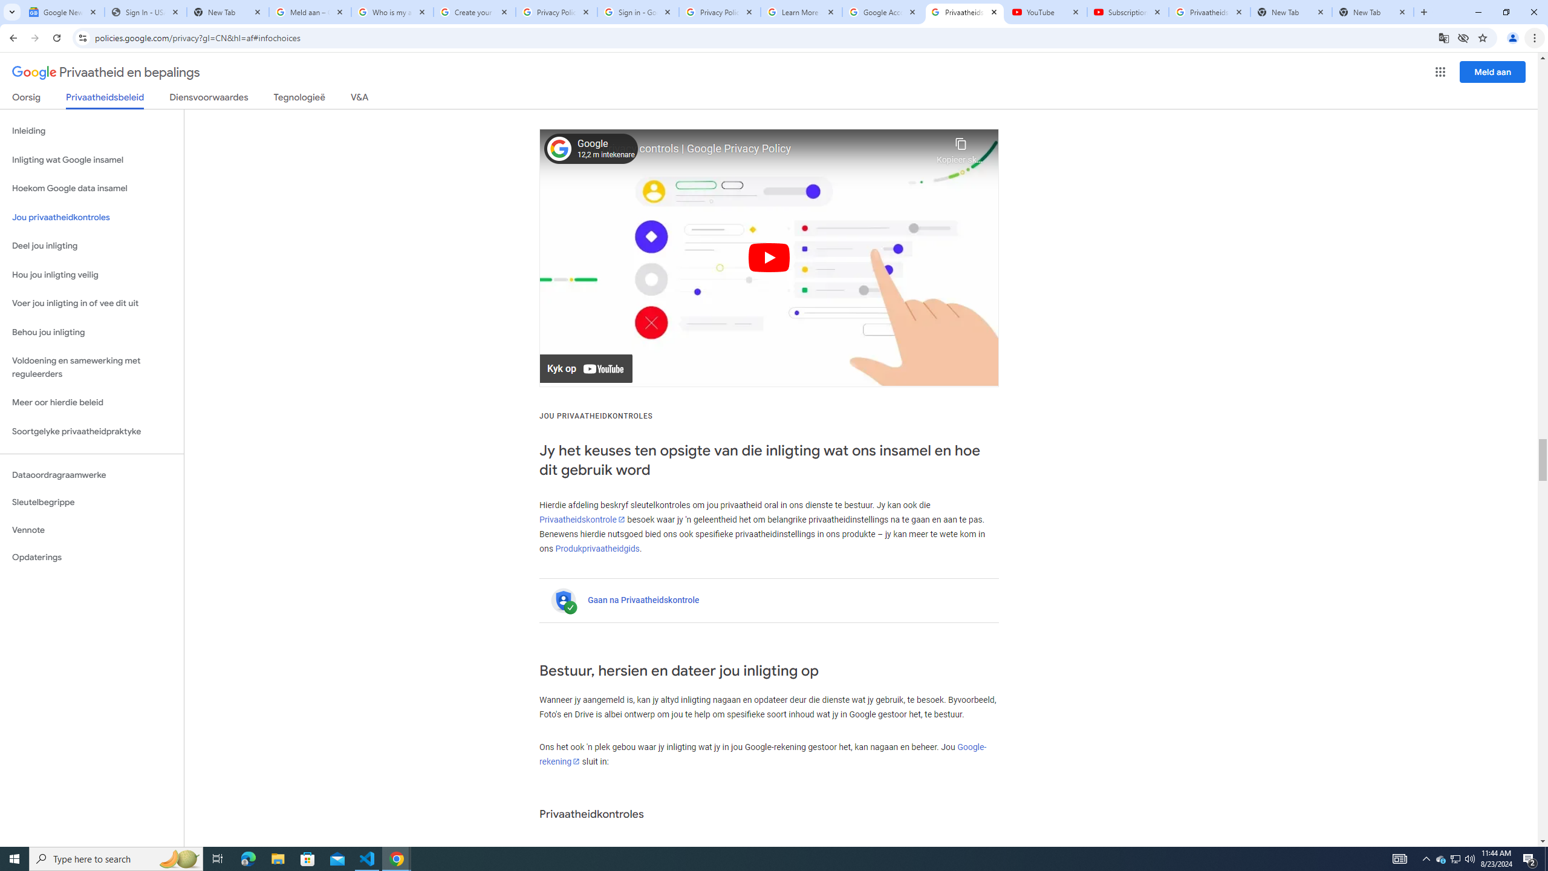  What do you see at coordinates (92, 333) in the screenshot?
I see `Behou jou inligting` at bounding box center [92, 333].